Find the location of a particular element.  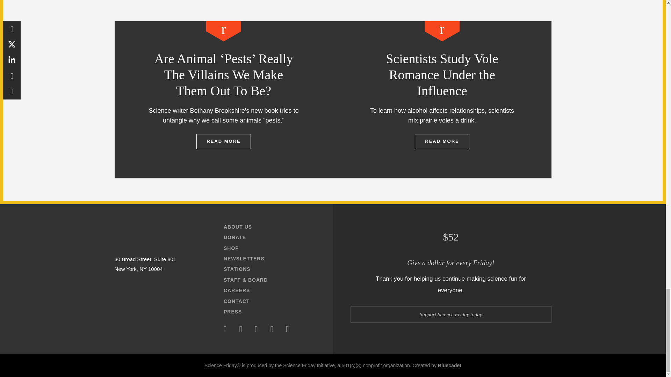

Read More is located at coordinates (223, 141).